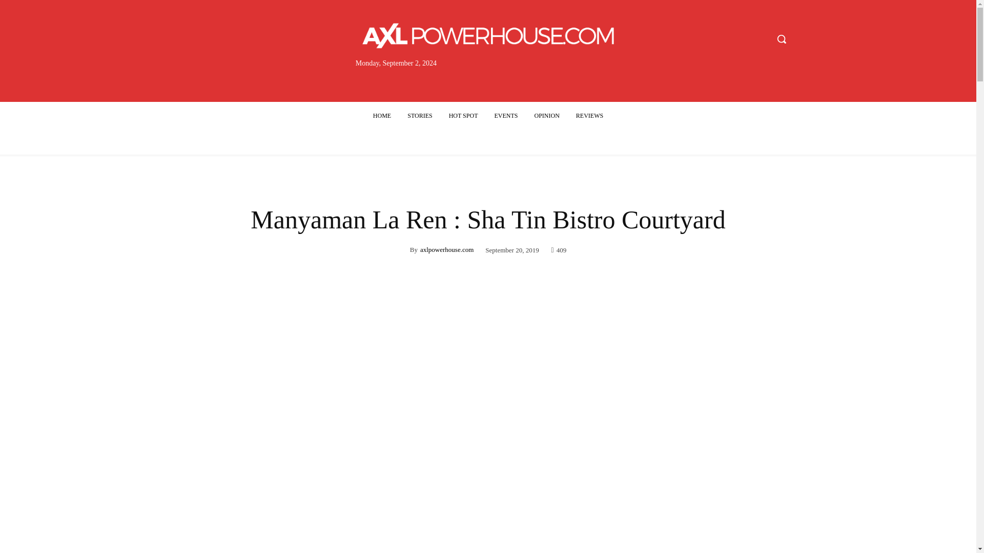 The image size is (984, 553). What do you see at coordinates (382, 116) in the screenshot?
I see `HOME` at bounding box center [382, 116].